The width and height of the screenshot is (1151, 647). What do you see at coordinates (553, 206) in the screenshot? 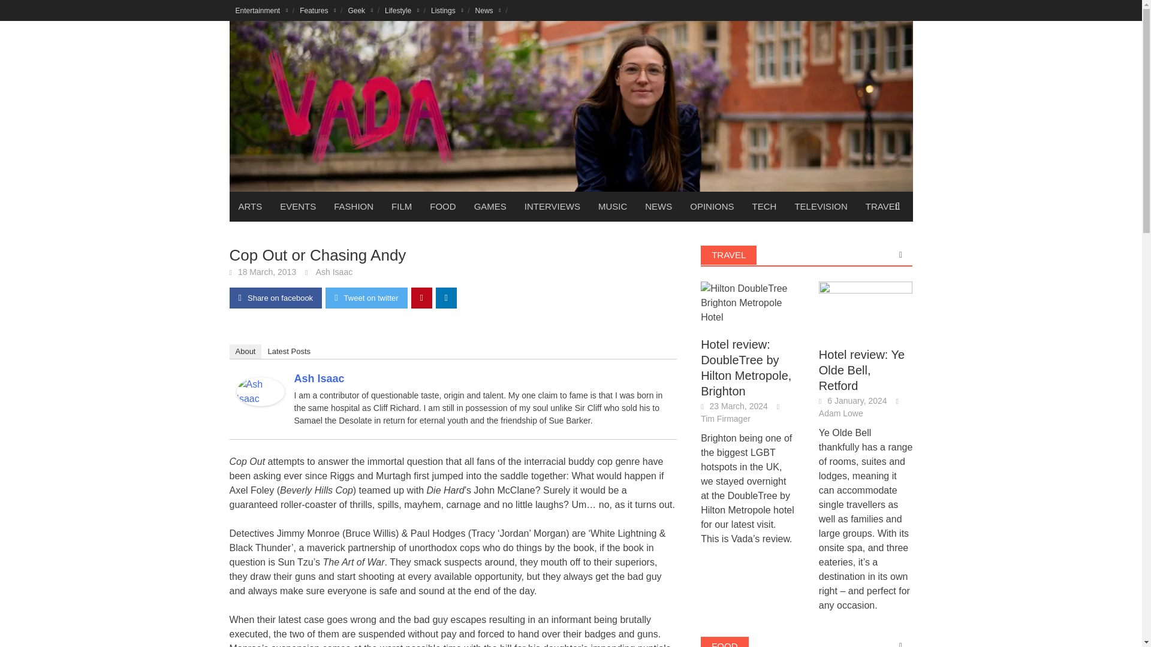
I see `INTERVIEWS` at bounding box center [553, 206].